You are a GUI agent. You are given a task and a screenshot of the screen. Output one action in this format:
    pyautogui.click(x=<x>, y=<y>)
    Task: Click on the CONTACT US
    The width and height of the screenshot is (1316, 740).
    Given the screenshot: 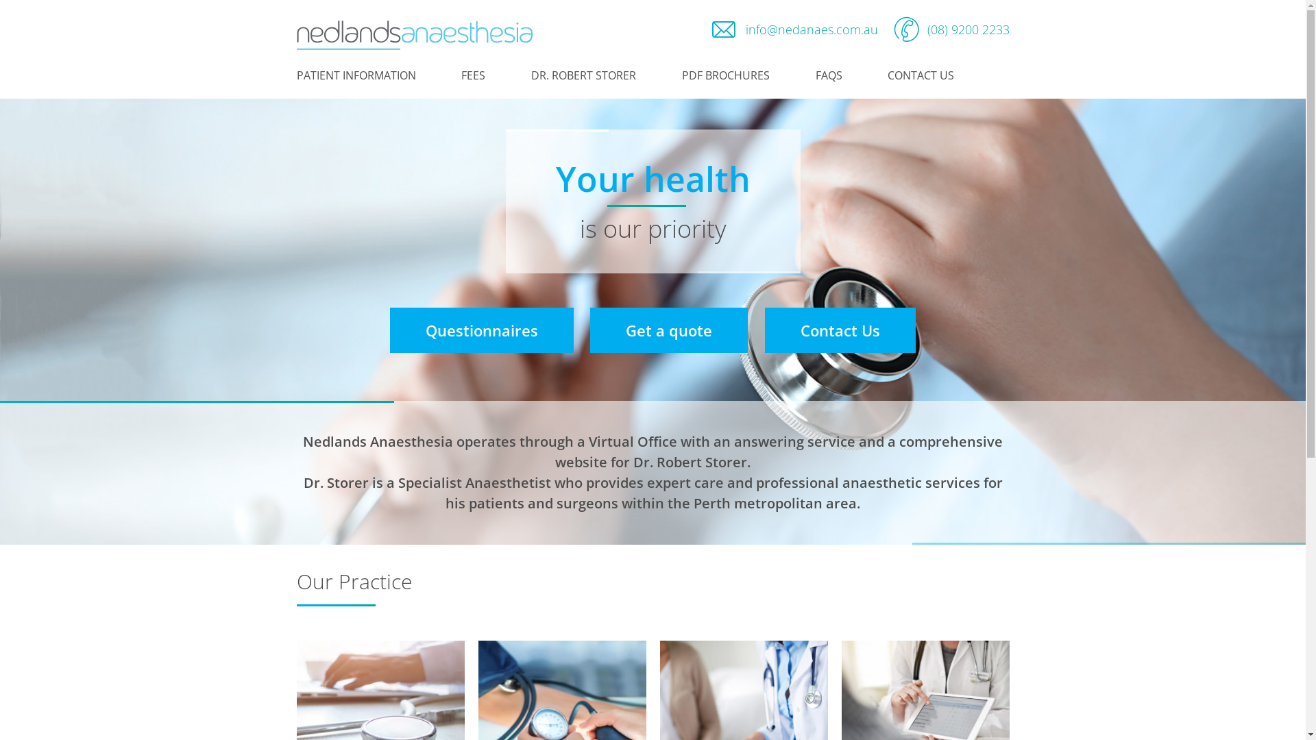 What is the action you would take?
    pyautogui.click(x=928, y=75)
    